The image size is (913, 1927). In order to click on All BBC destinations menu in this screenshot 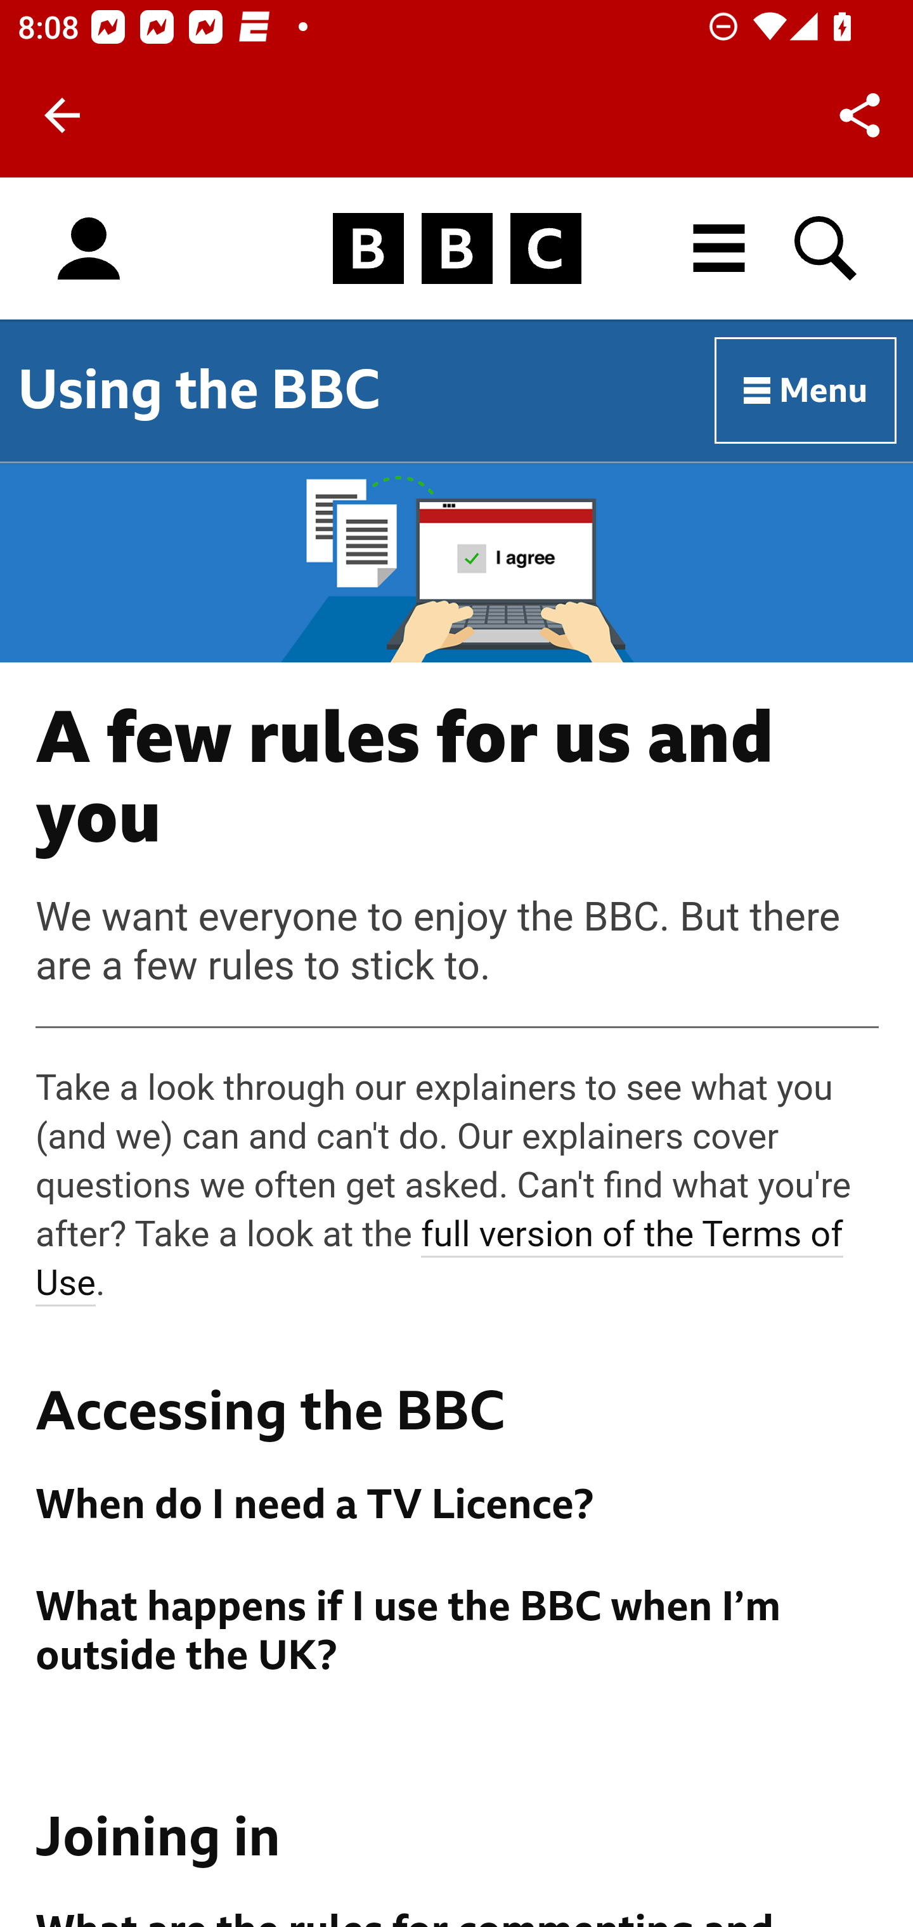, I will do `click(720, 248)`.